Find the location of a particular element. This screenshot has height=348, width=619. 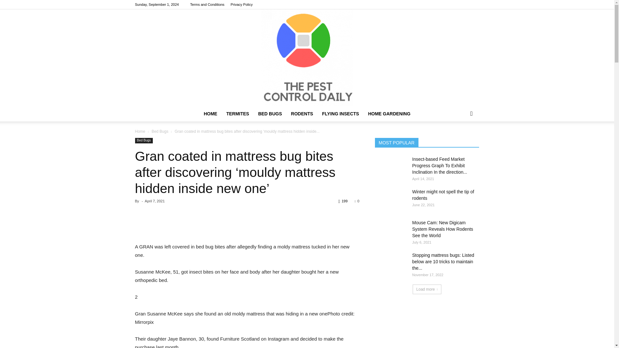

Search is located at coordinates (461, 139).